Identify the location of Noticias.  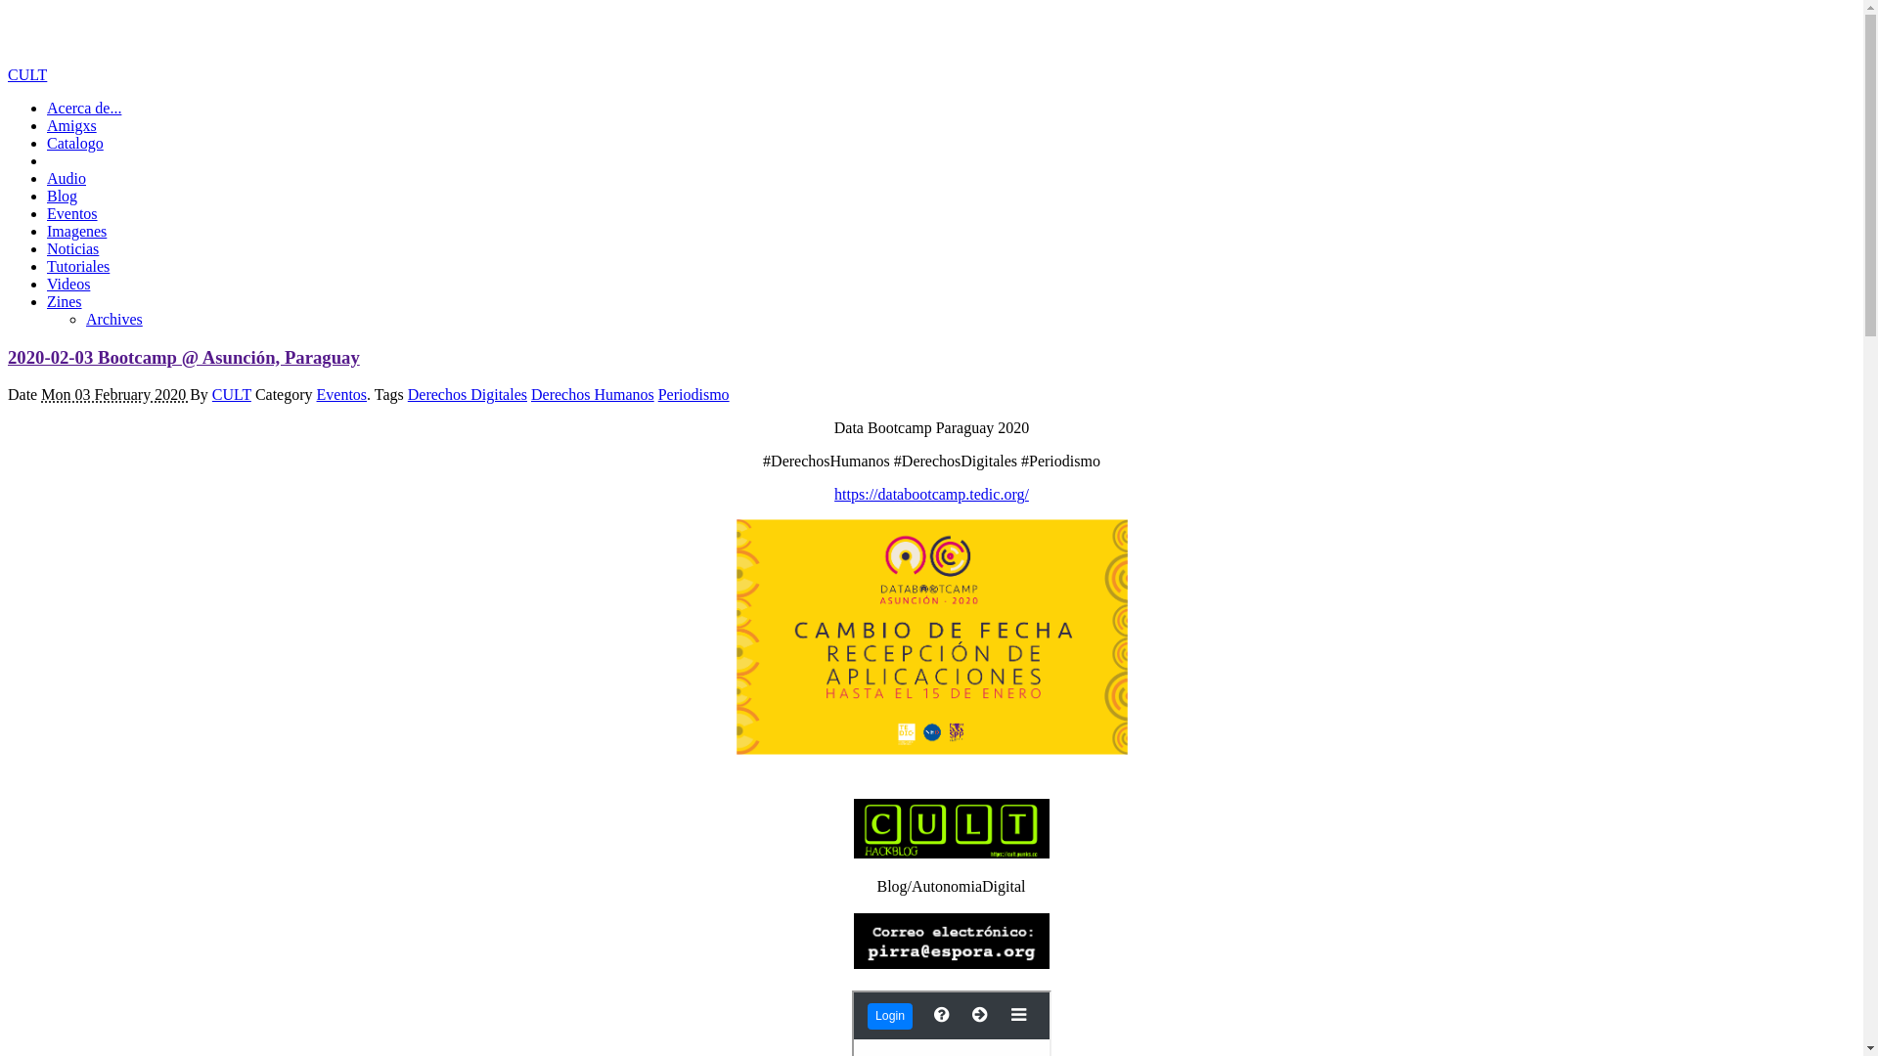
(72, 248).